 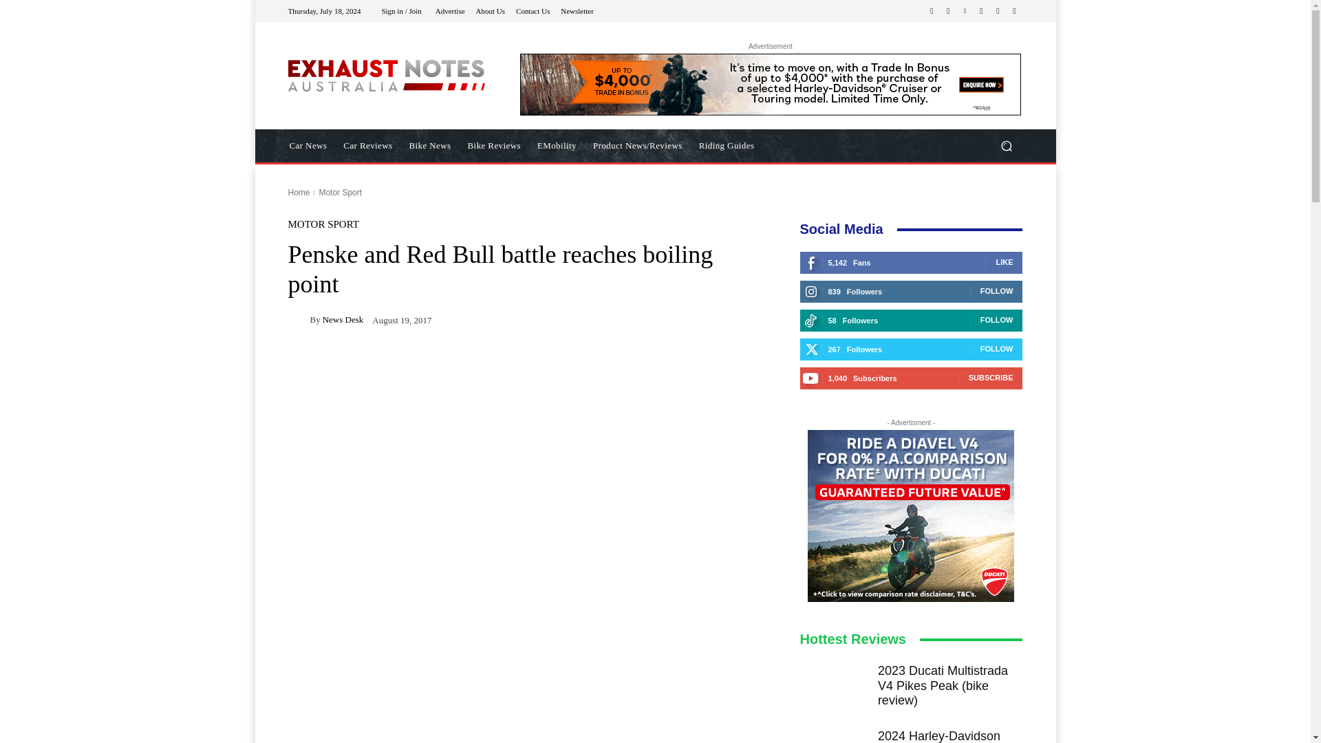 What do you see at coordinates (340, 193) in the screenshot?
I see `Motor Sport` at bounding box center [340, 193].